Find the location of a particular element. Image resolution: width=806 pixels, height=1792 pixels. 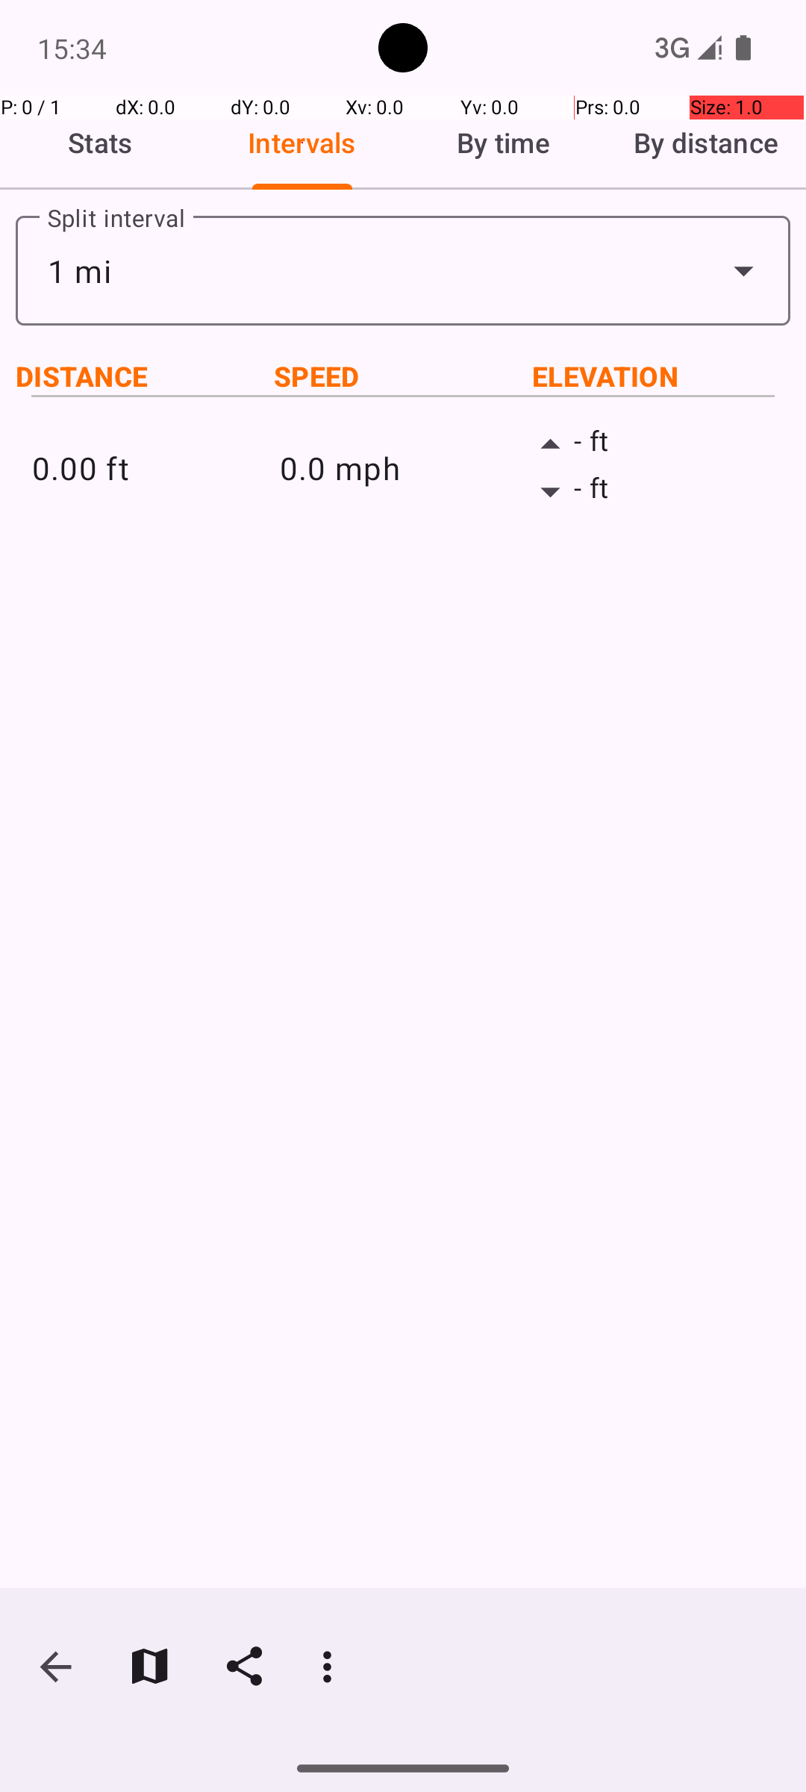

1 mi is located at coordinates (403, 270).